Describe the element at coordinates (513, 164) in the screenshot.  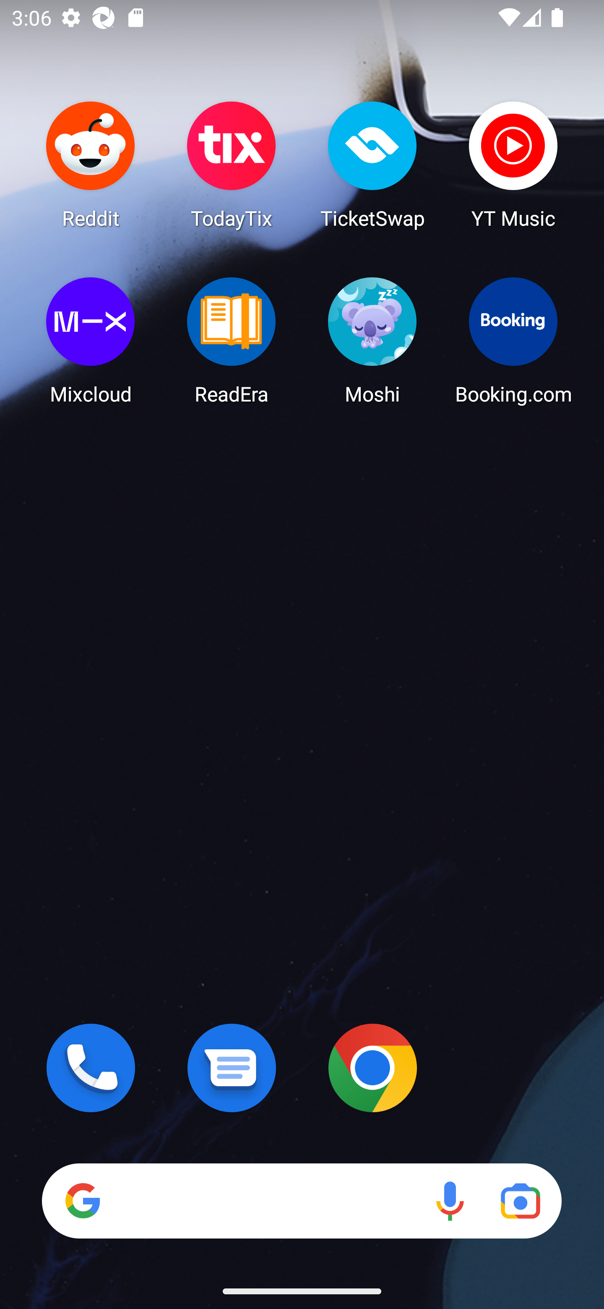
I see `YT Music` at that location.